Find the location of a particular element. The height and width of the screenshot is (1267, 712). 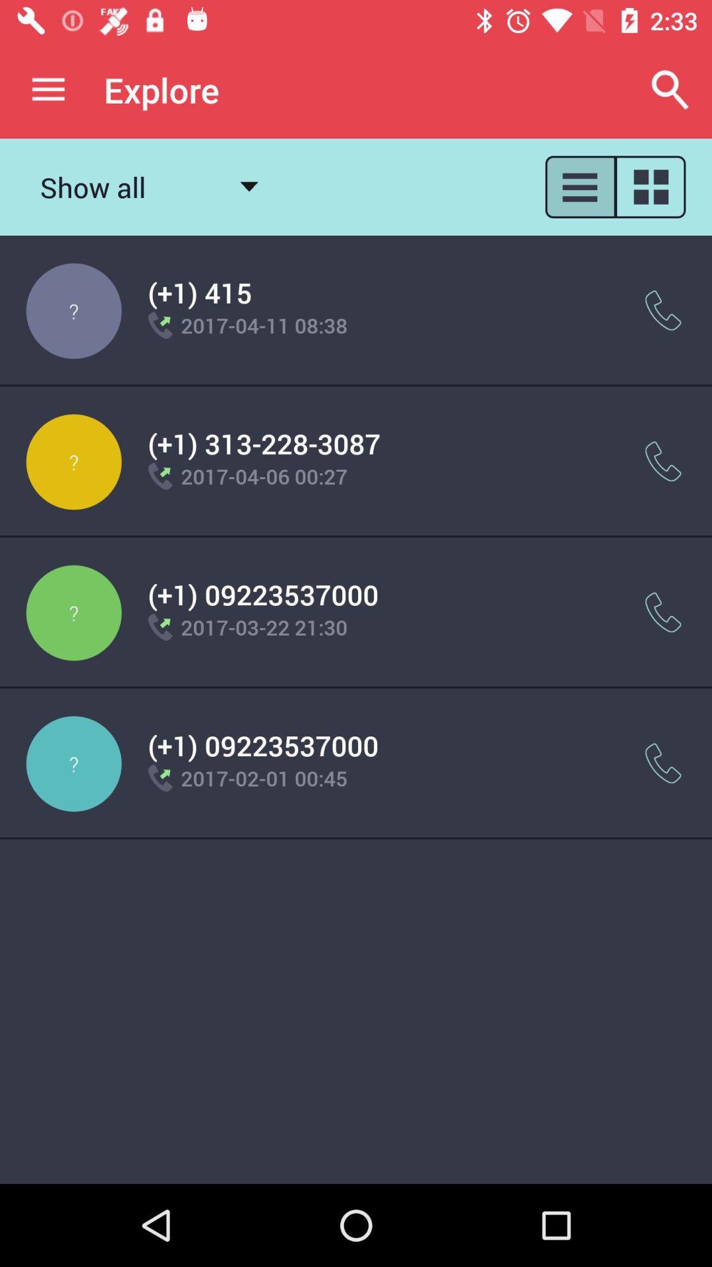

select item to the right of the 1 313 228 icon is located at coordinates (663, 462).